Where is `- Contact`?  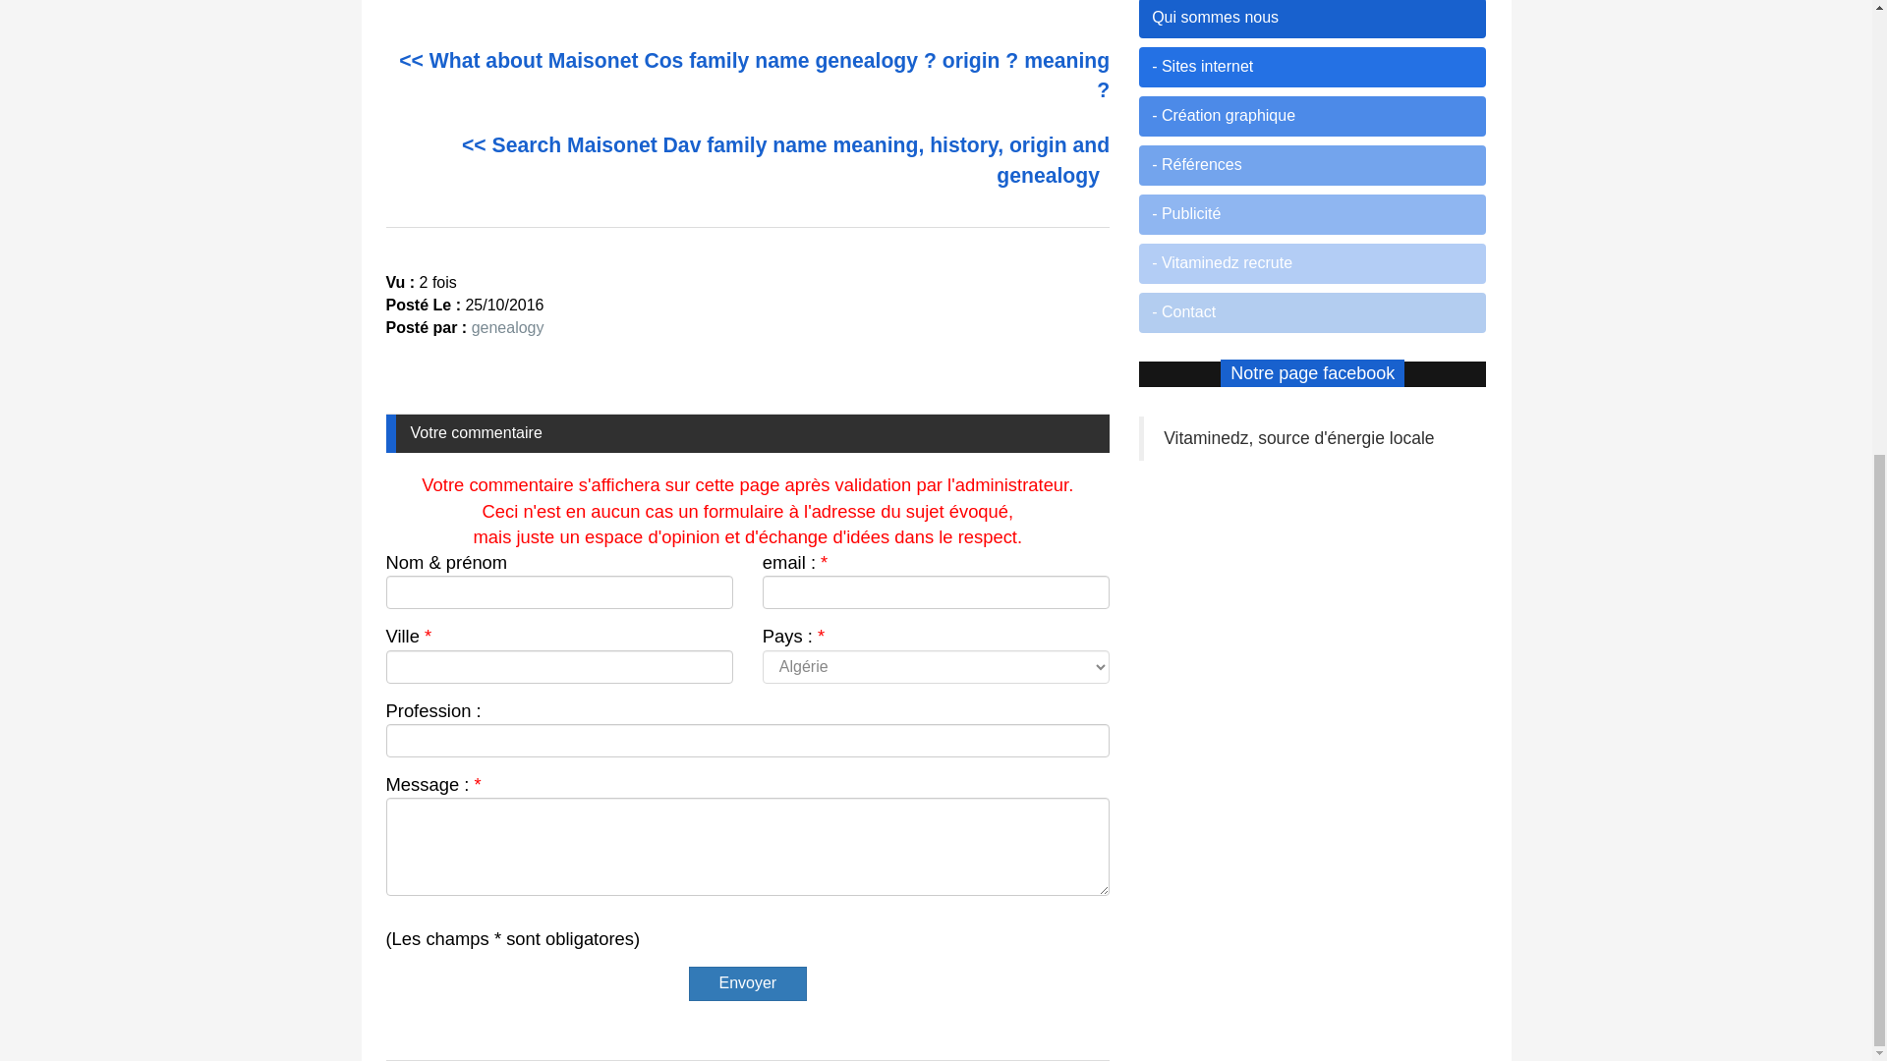
- Contact is located at coordinates (1313, 312).